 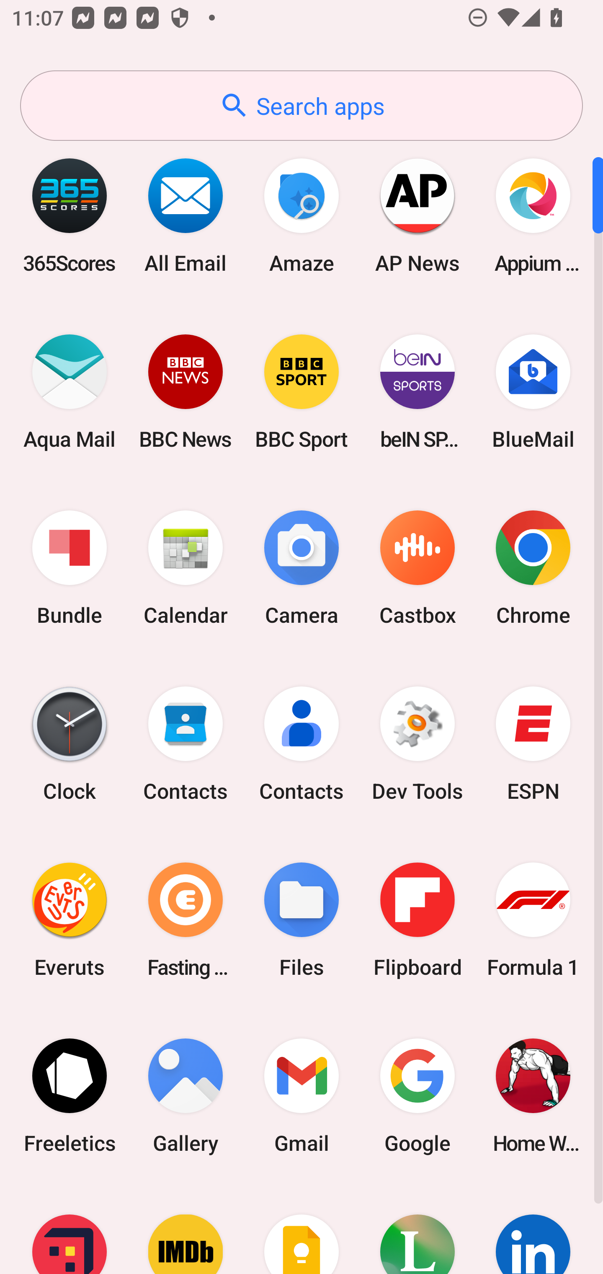 What do you see at coordinates (186, 391) in the screenshot?
I see `BBC News` at bounding box center [186, 391].